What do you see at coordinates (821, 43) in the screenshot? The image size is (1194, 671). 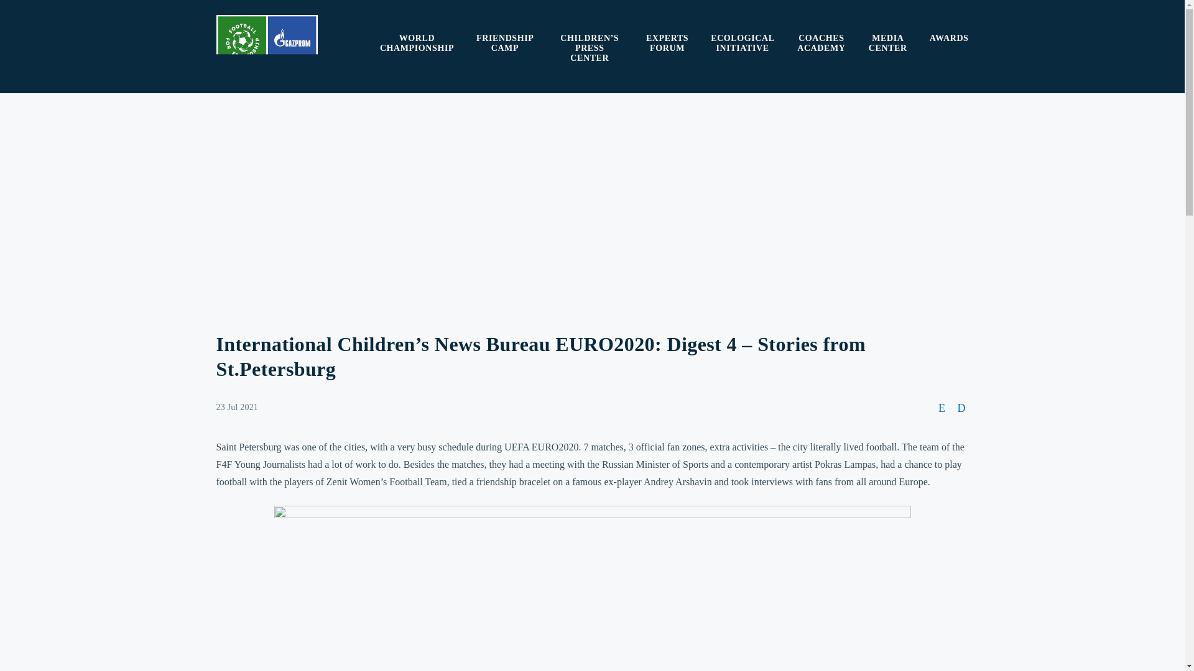 I see `COACHES ACADEMY` at bounding box center [821, 43].